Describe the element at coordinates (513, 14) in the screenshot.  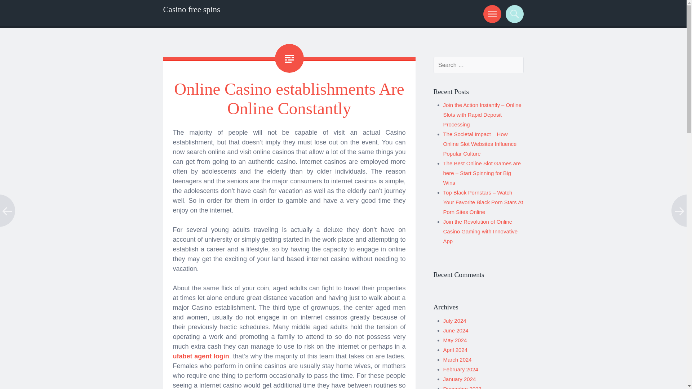
I see `Search` at that location.